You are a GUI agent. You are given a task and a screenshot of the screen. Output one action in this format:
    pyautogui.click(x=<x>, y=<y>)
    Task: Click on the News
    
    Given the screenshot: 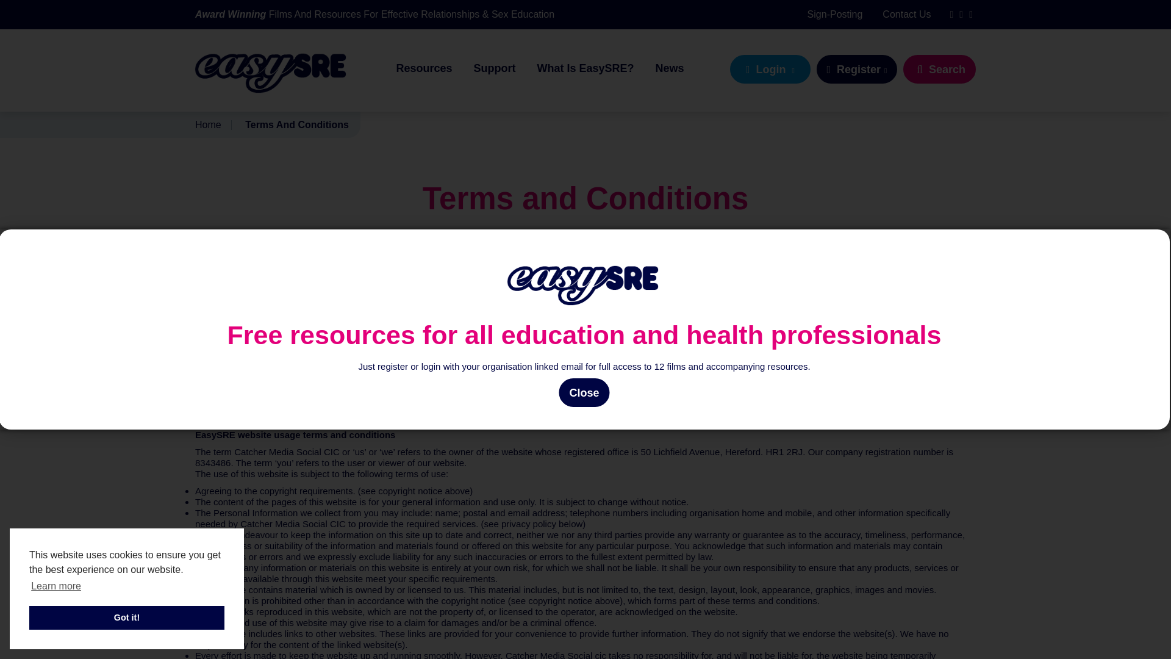 What is the action you would take?
    pyautogui.click(x=669, y=68)
    